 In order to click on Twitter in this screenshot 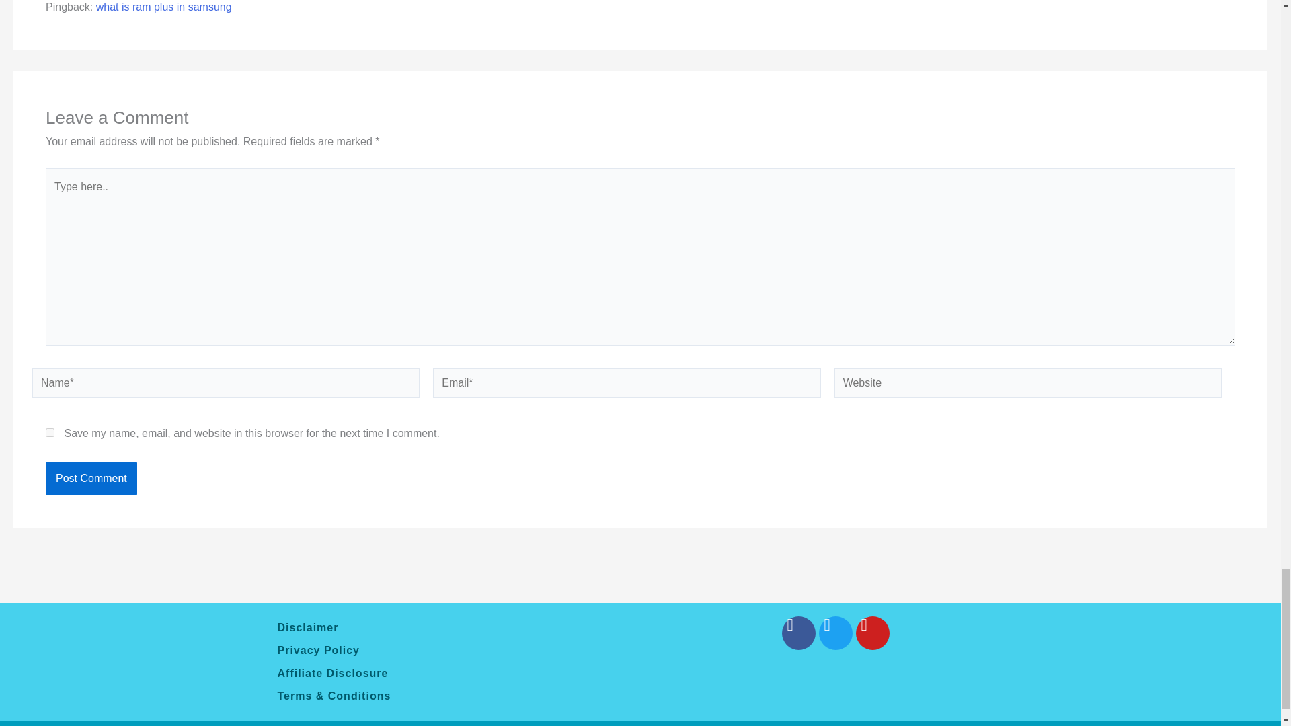, I will do `click(835, 633)`.